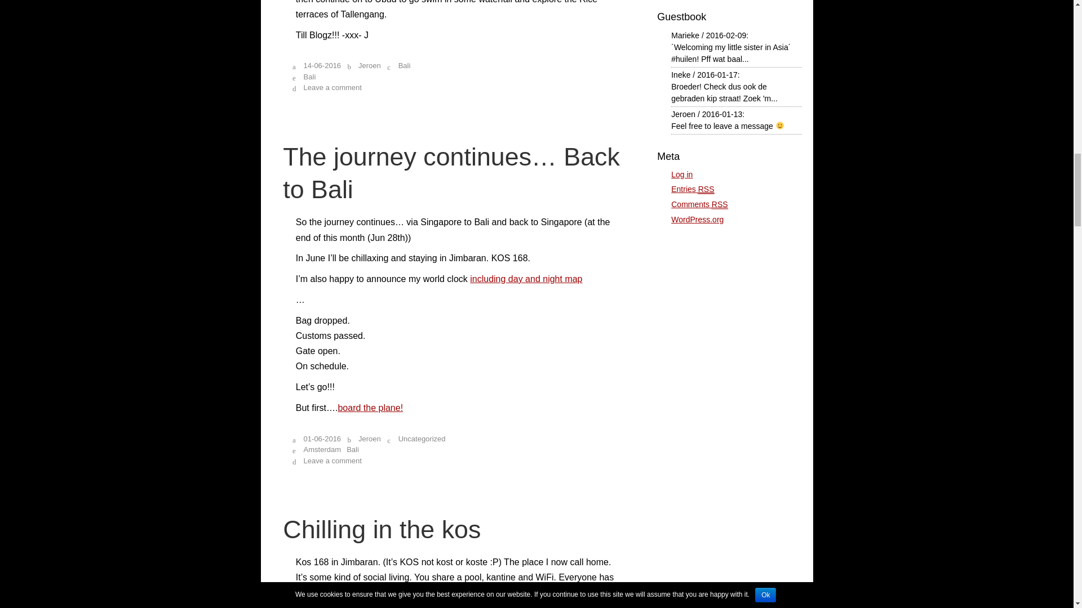 This screenshot has width=1082, height=608. I want to click on Chilling in the kos, so click(381, 529).